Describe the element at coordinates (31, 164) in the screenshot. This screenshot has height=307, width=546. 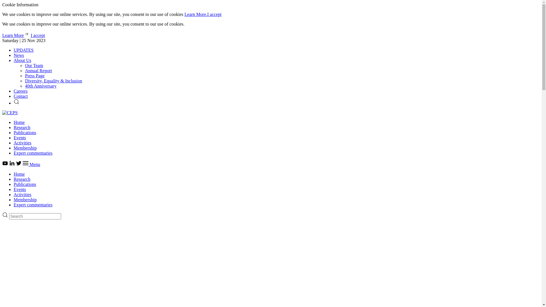
I see `Menu` at that location.